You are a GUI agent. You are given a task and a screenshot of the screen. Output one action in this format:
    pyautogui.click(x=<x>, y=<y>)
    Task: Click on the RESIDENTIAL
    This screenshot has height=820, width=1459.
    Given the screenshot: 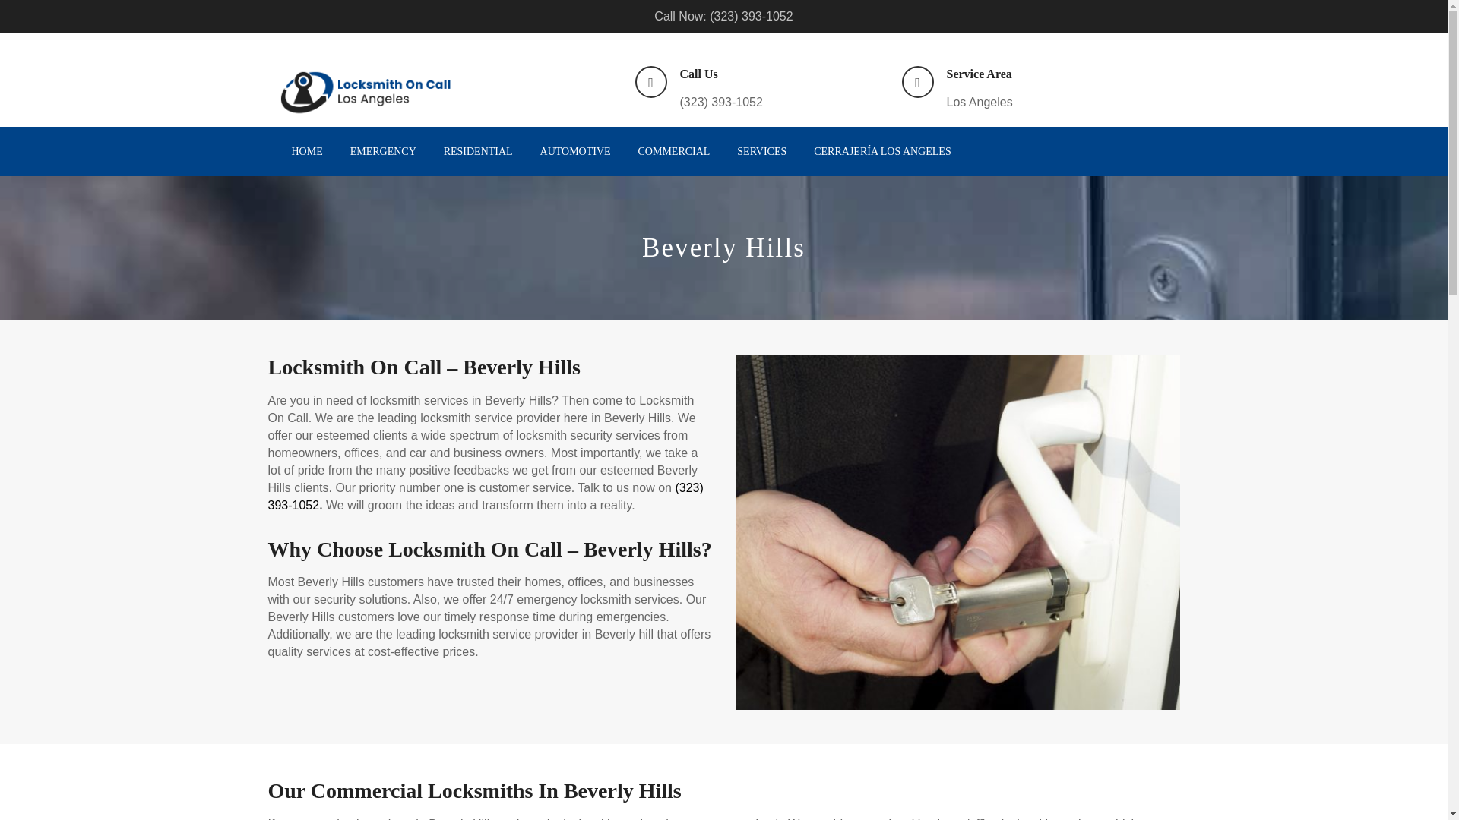 What is the action you would take?
    pyautogui.click(x=478, y=152)
    